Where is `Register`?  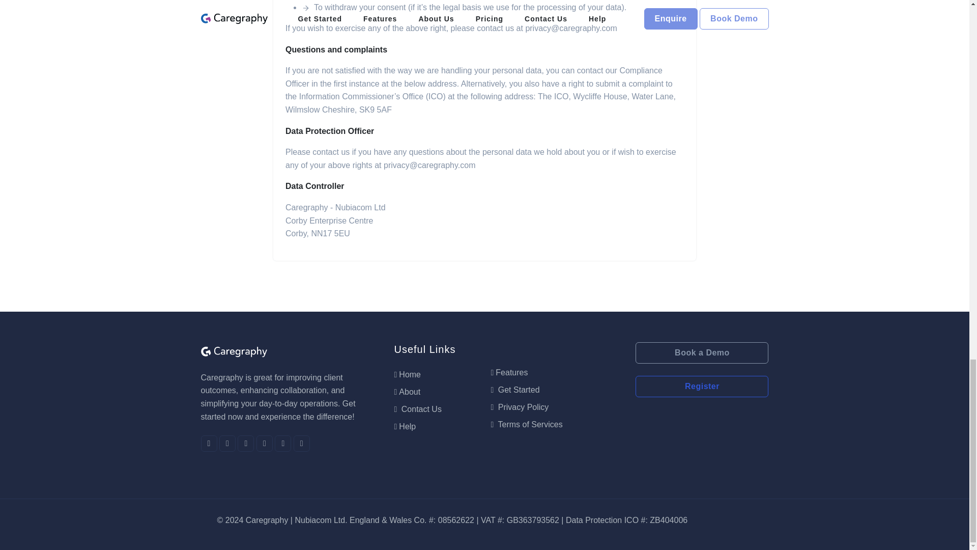
Register is located at coordinates (702, 386).